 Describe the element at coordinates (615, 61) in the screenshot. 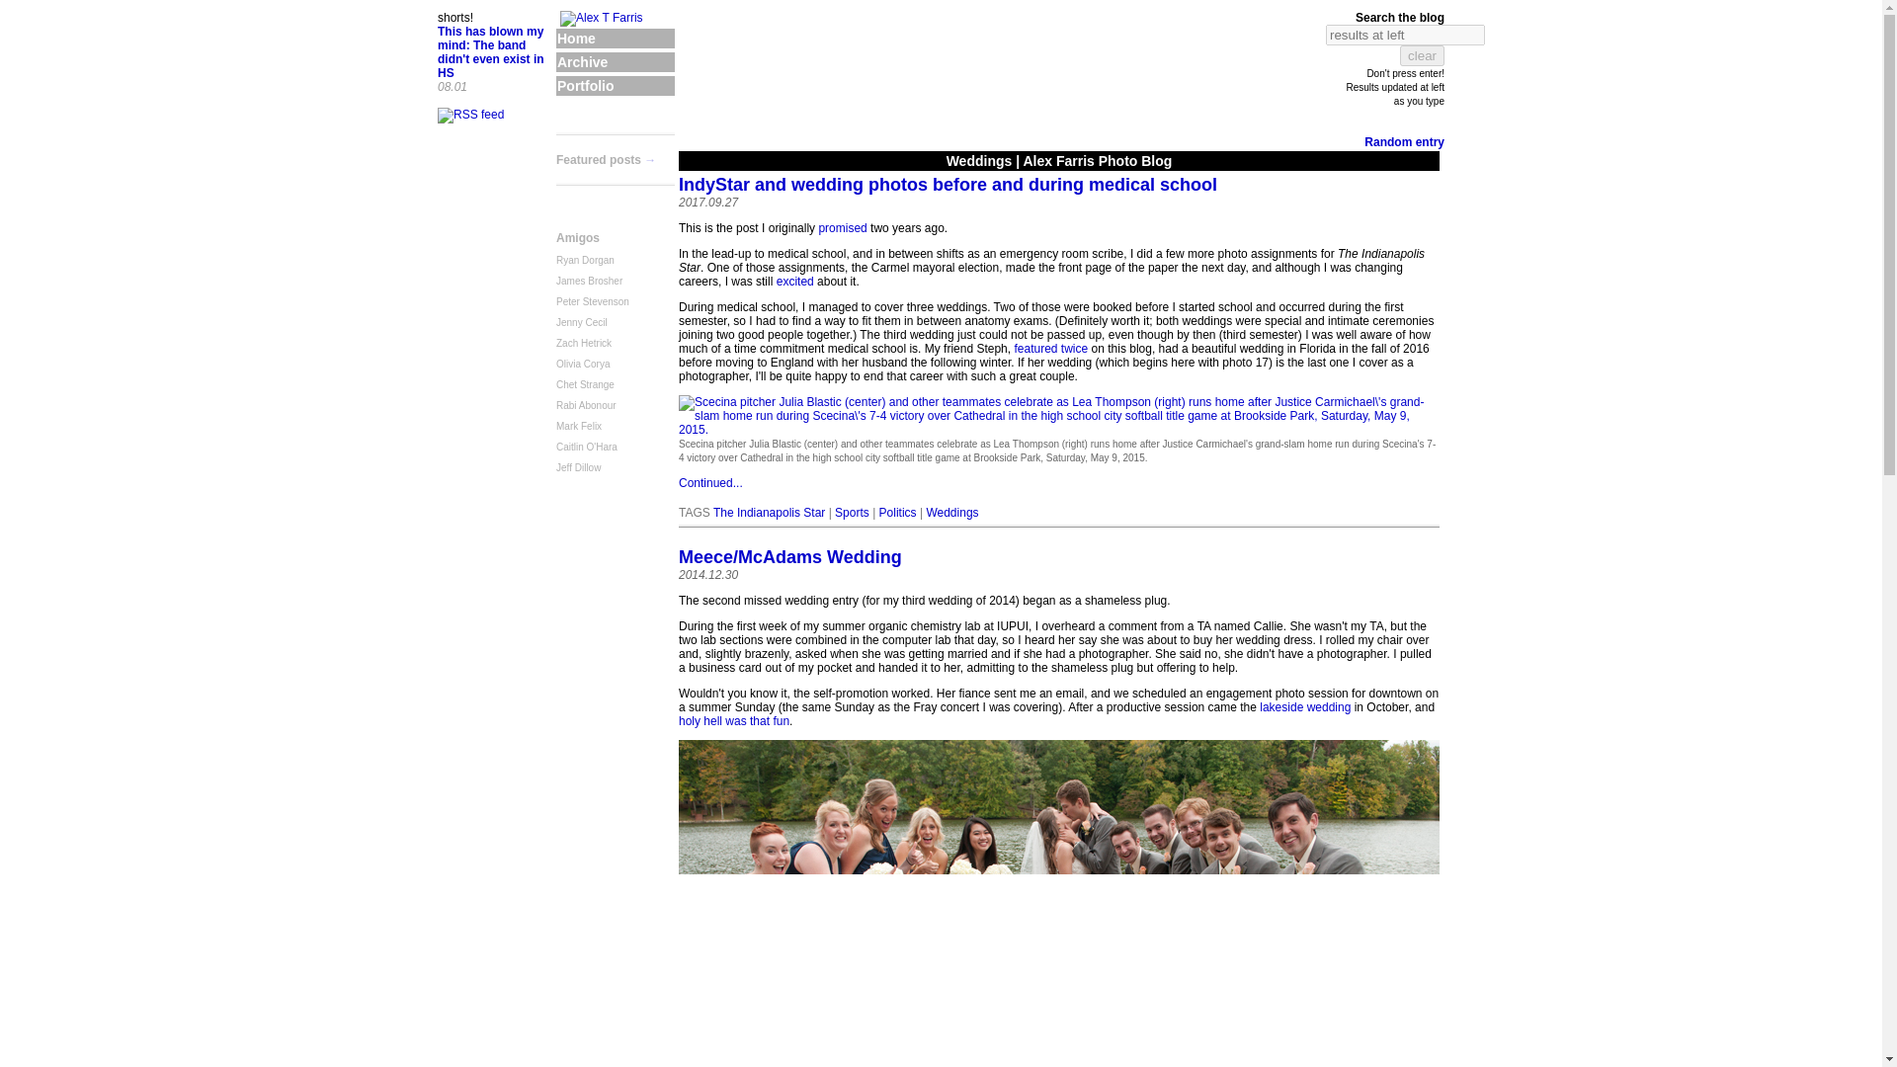

I see `Archive` at that location.